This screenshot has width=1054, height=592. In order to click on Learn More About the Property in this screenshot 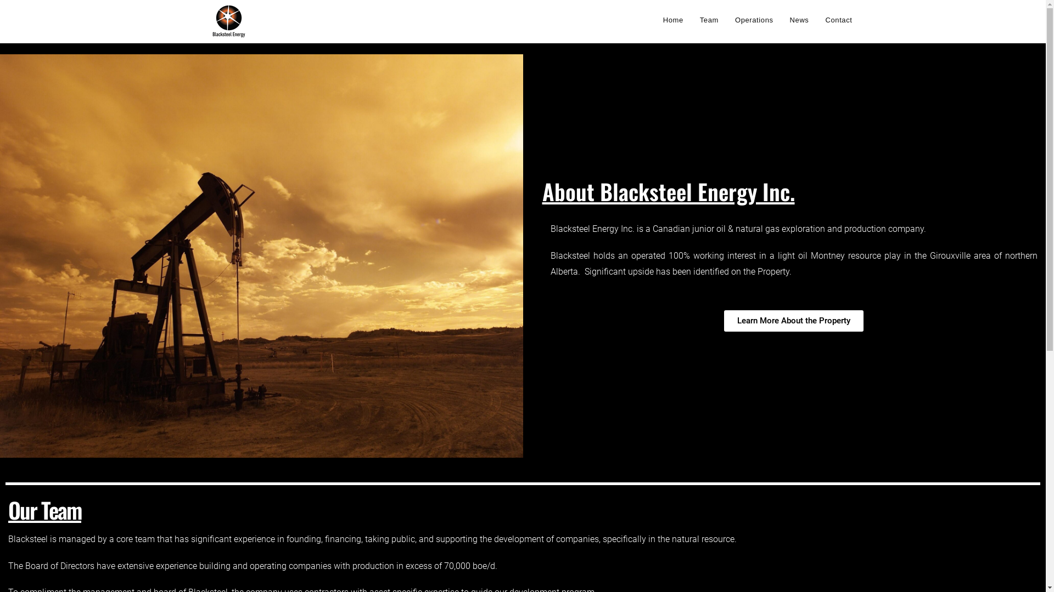, I will do `click(794, 321)`.